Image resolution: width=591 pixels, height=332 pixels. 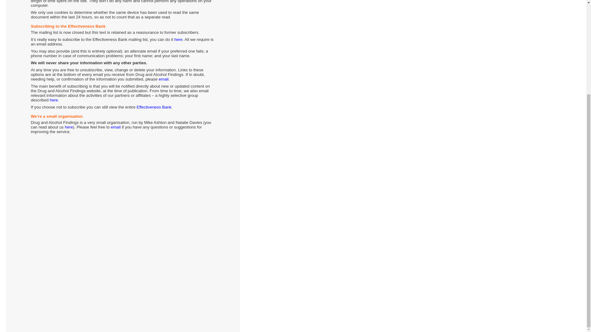 What do you see at coordinates (54, 100) in the screenshot?
I see `here` at bounding box center [54, 100].